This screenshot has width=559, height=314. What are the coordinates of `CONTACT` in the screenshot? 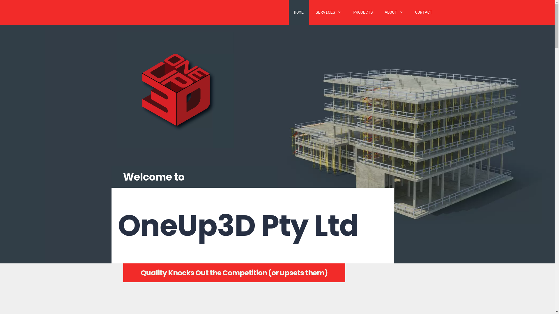 It's located at (424, 13).